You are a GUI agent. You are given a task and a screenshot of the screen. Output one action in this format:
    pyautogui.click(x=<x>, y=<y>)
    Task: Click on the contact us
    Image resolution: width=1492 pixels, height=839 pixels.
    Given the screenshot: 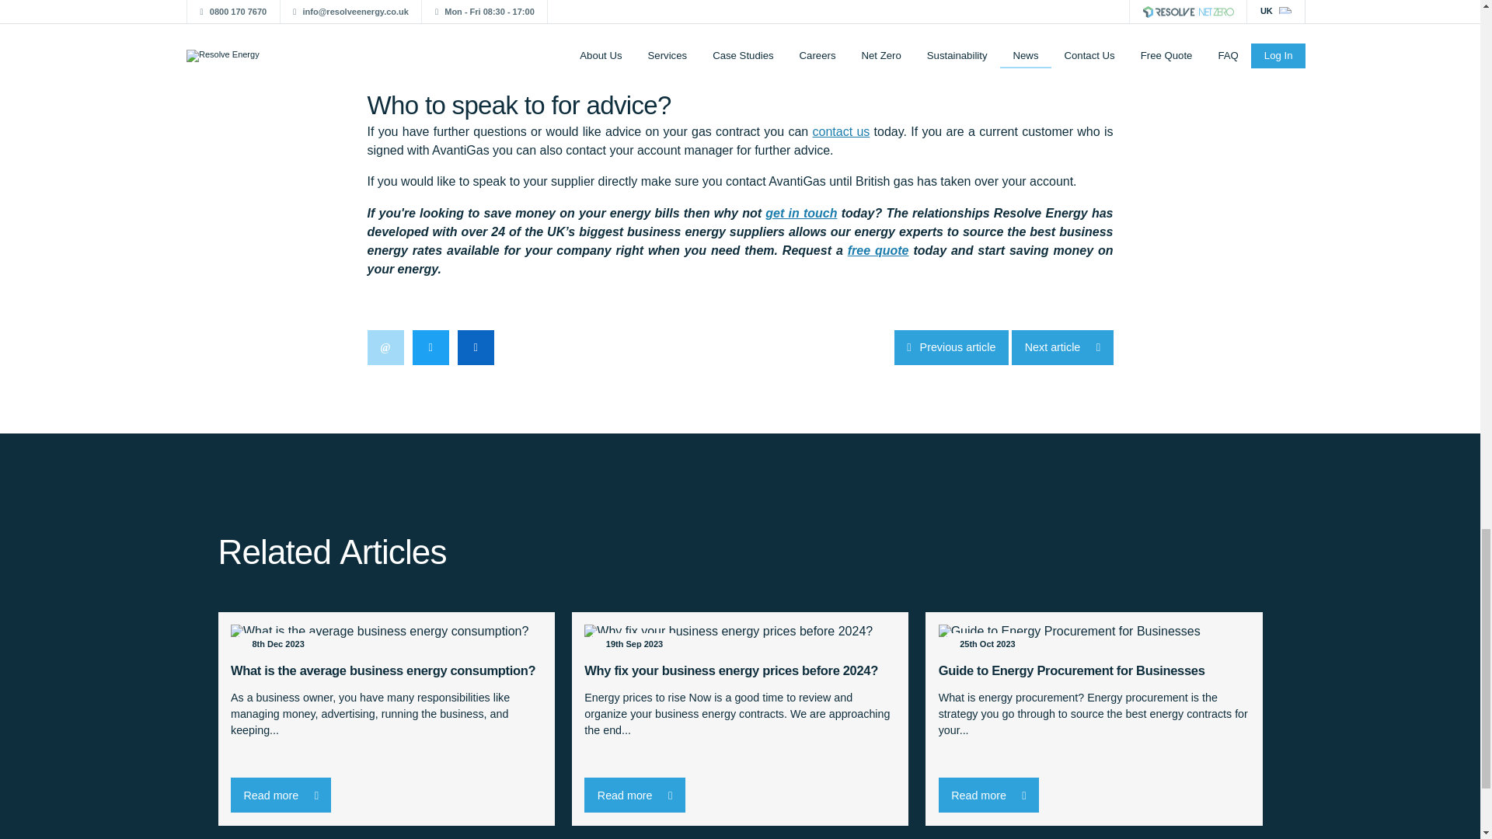 What is the action you would take?
    pyautogui.click(x=841, y=131)
    